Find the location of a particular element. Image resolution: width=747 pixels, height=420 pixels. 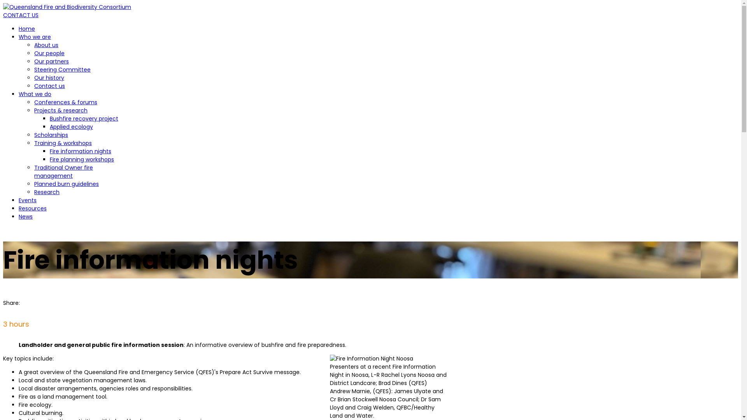

News is located at coordinates (26, 217).